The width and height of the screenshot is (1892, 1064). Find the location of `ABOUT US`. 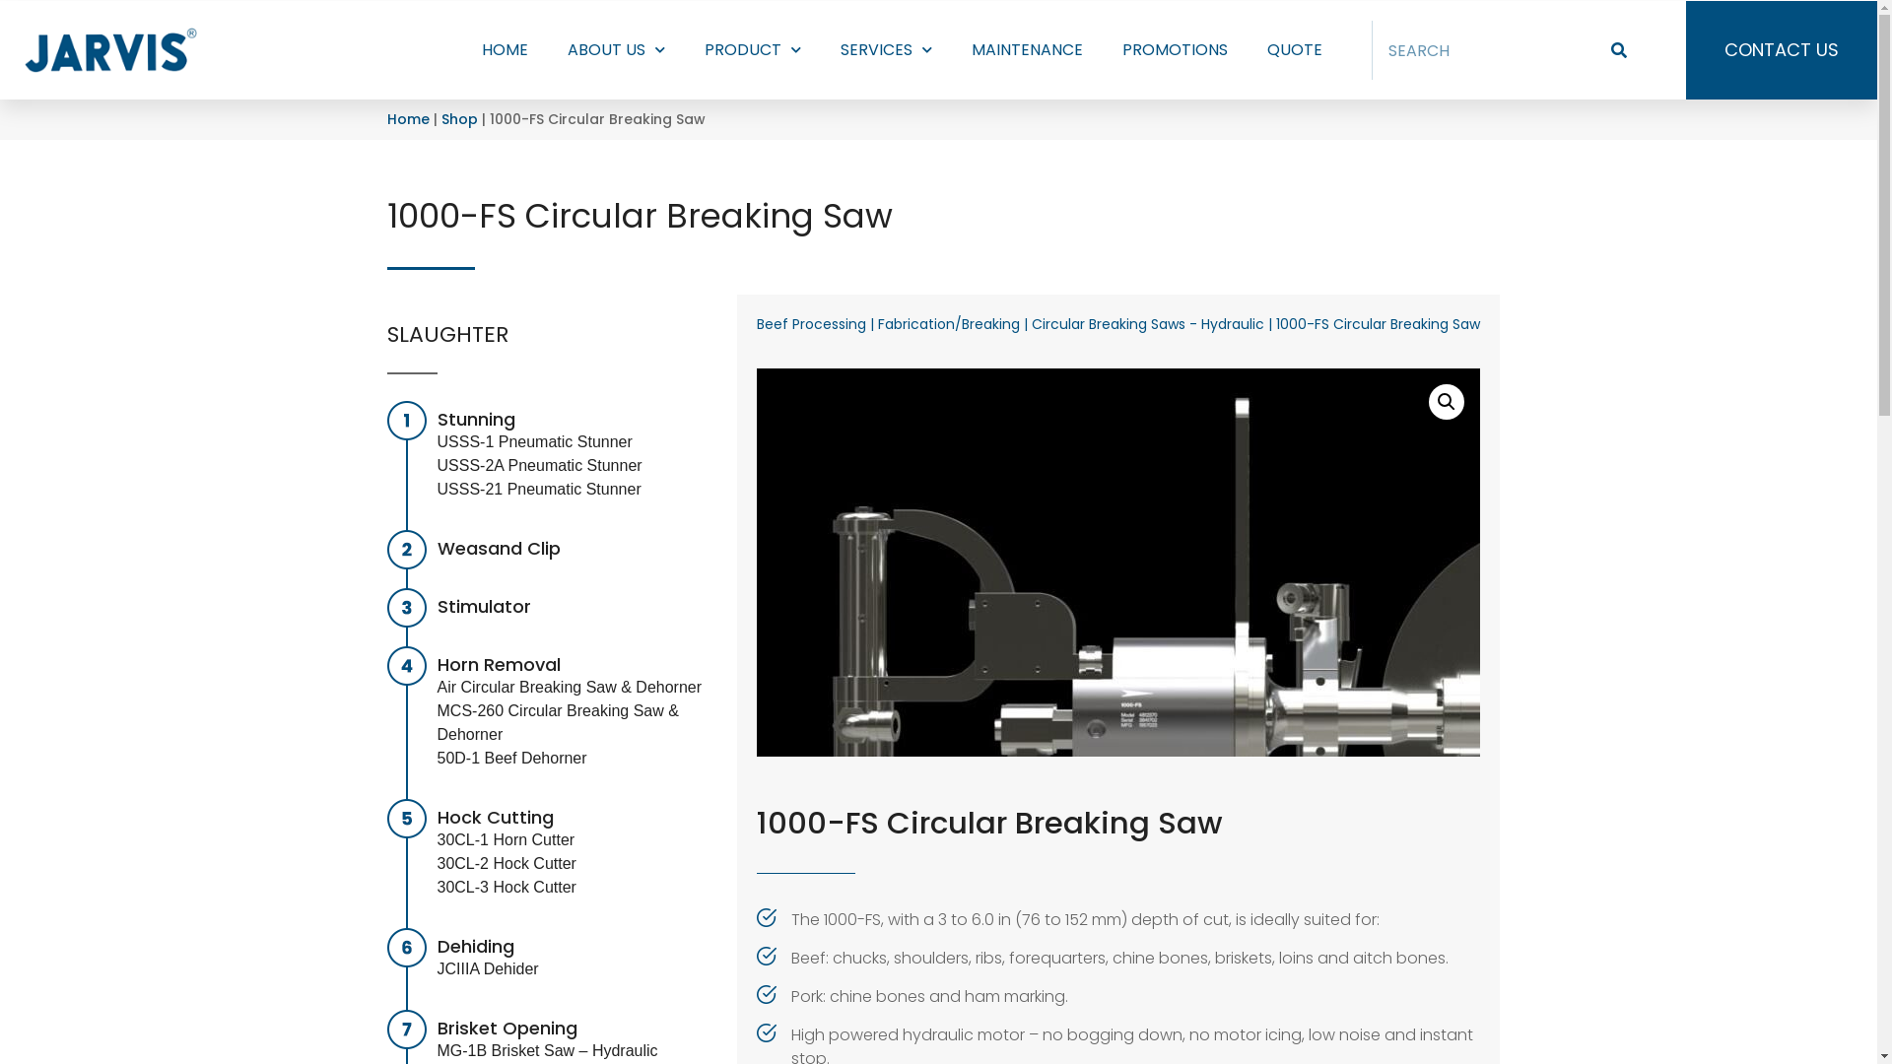

ABOUT US is located at coordinates (617, 50).